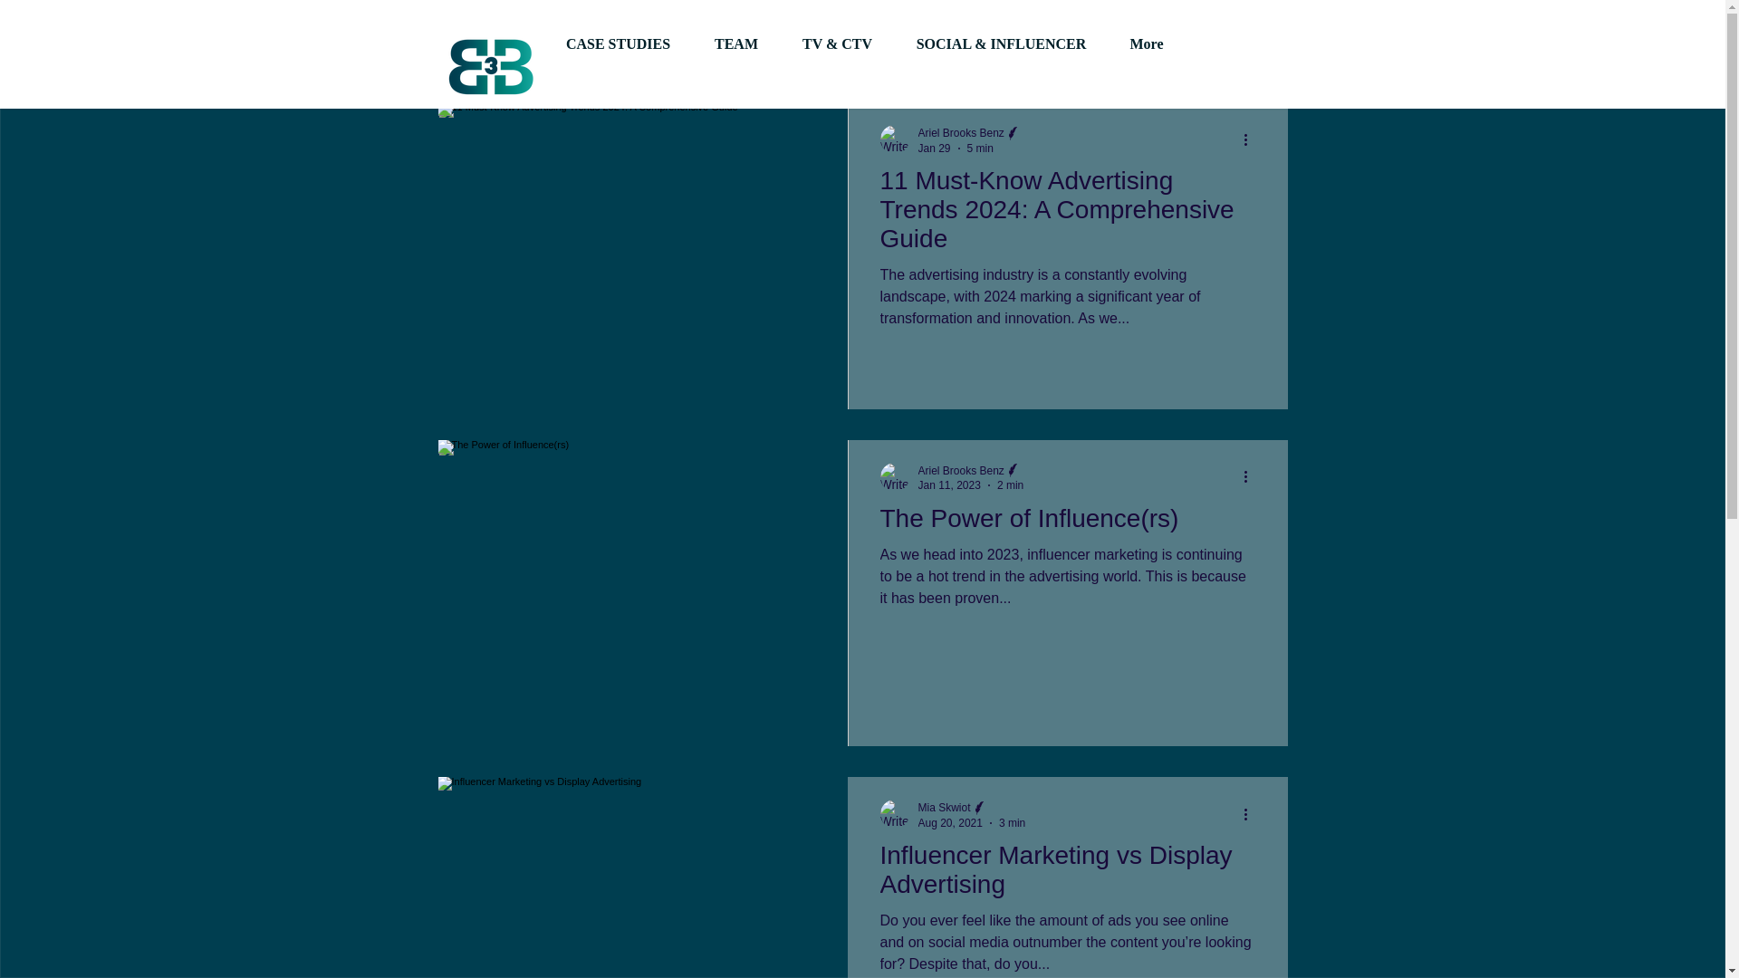  Describe the element at coordinates (944, 807) in the screenshot. I see `Mia Skwiot` at that location.